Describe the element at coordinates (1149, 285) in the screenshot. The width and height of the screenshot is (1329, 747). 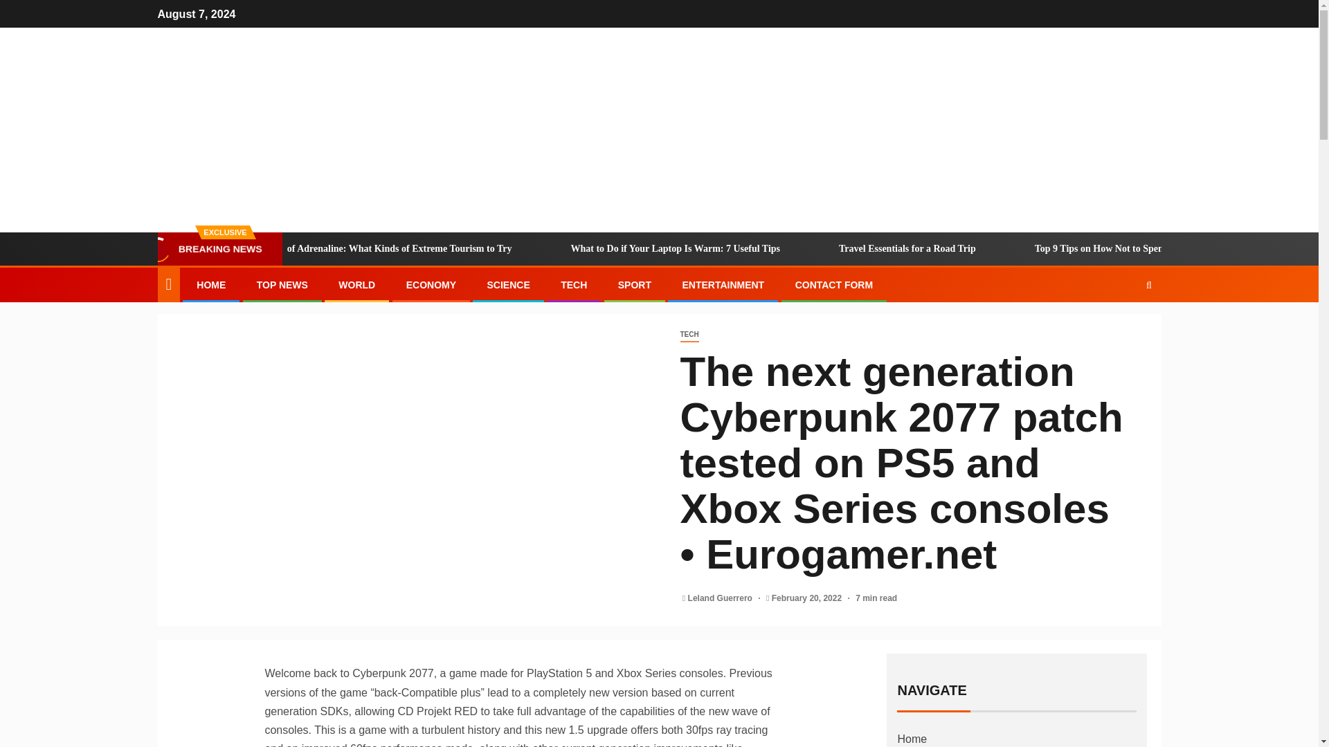
I see `Search` at that location.